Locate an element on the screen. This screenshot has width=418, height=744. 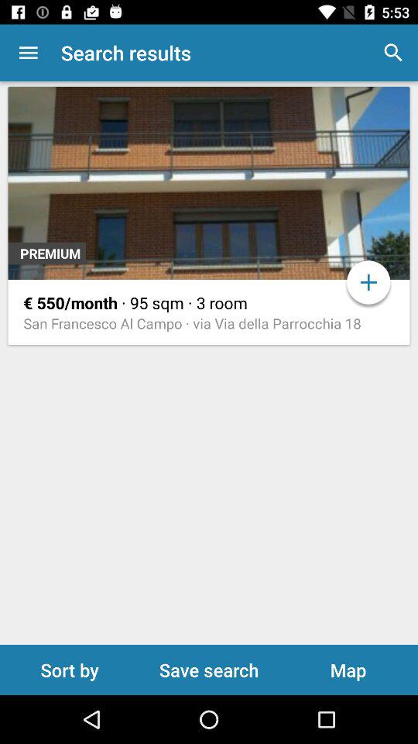
press icon at the top right corner is located at coordinates (393, 53).